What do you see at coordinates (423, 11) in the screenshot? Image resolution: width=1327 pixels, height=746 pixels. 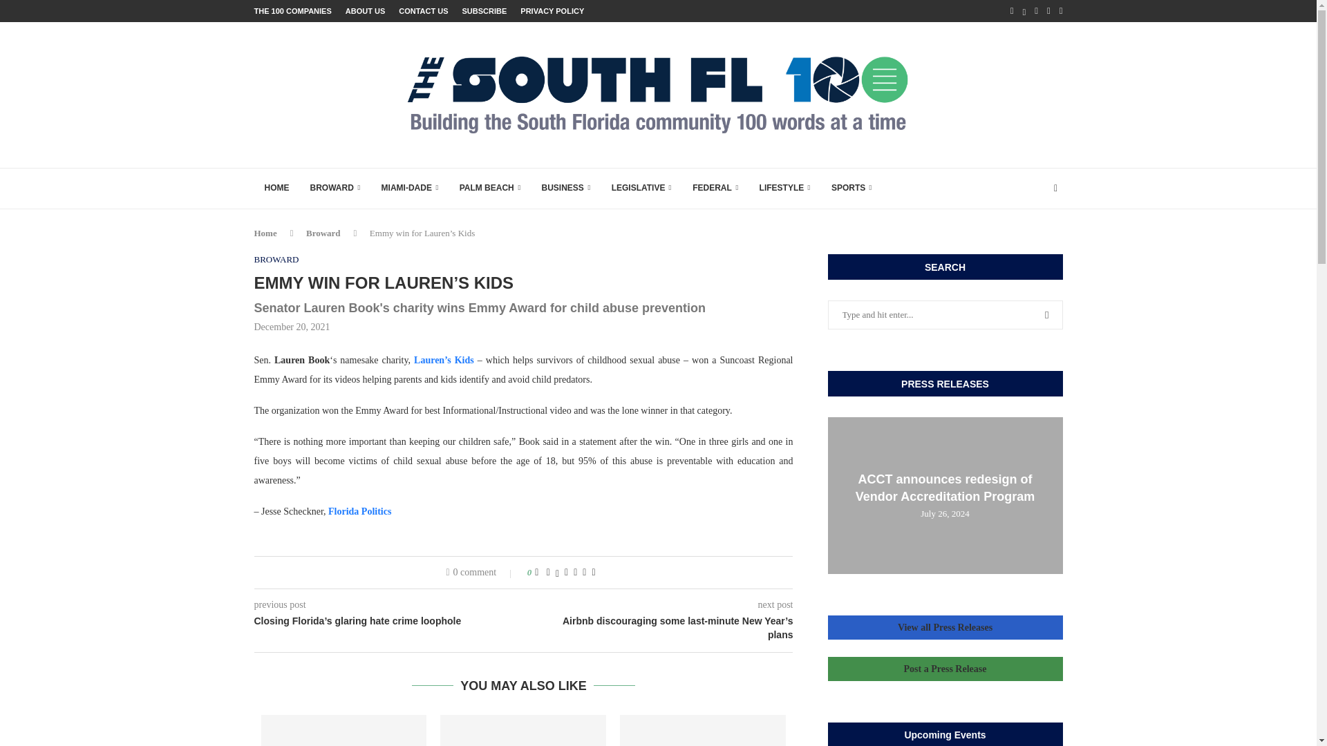 I see `CONTACT US` at bounding box center [423, 11].